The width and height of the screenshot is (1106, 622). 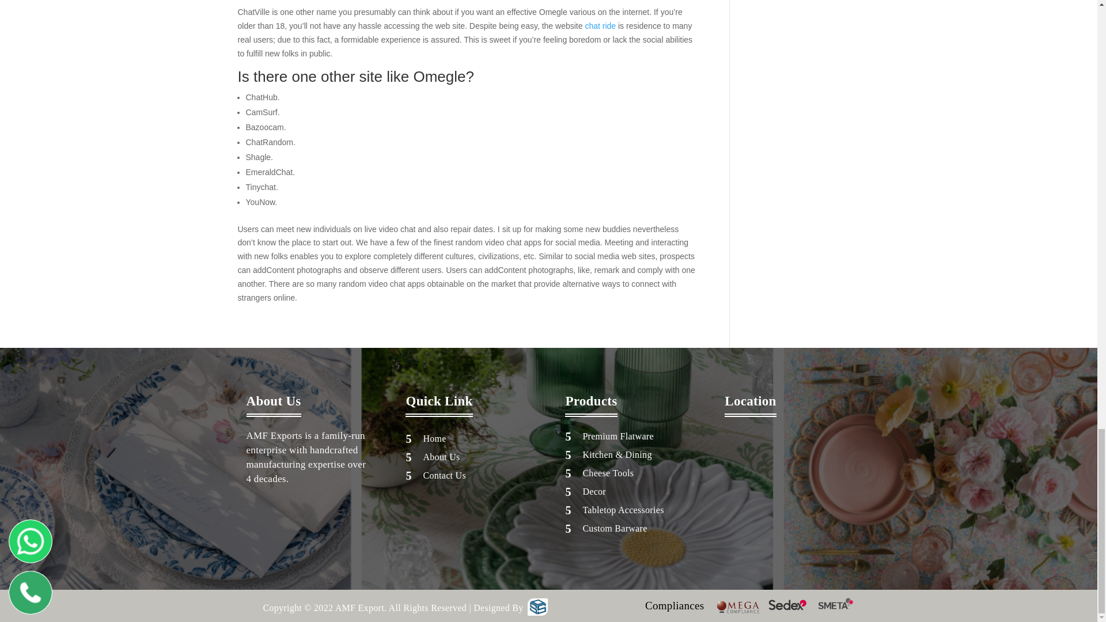 I want to click on Premium Flatware, so click(x=618, y=436).